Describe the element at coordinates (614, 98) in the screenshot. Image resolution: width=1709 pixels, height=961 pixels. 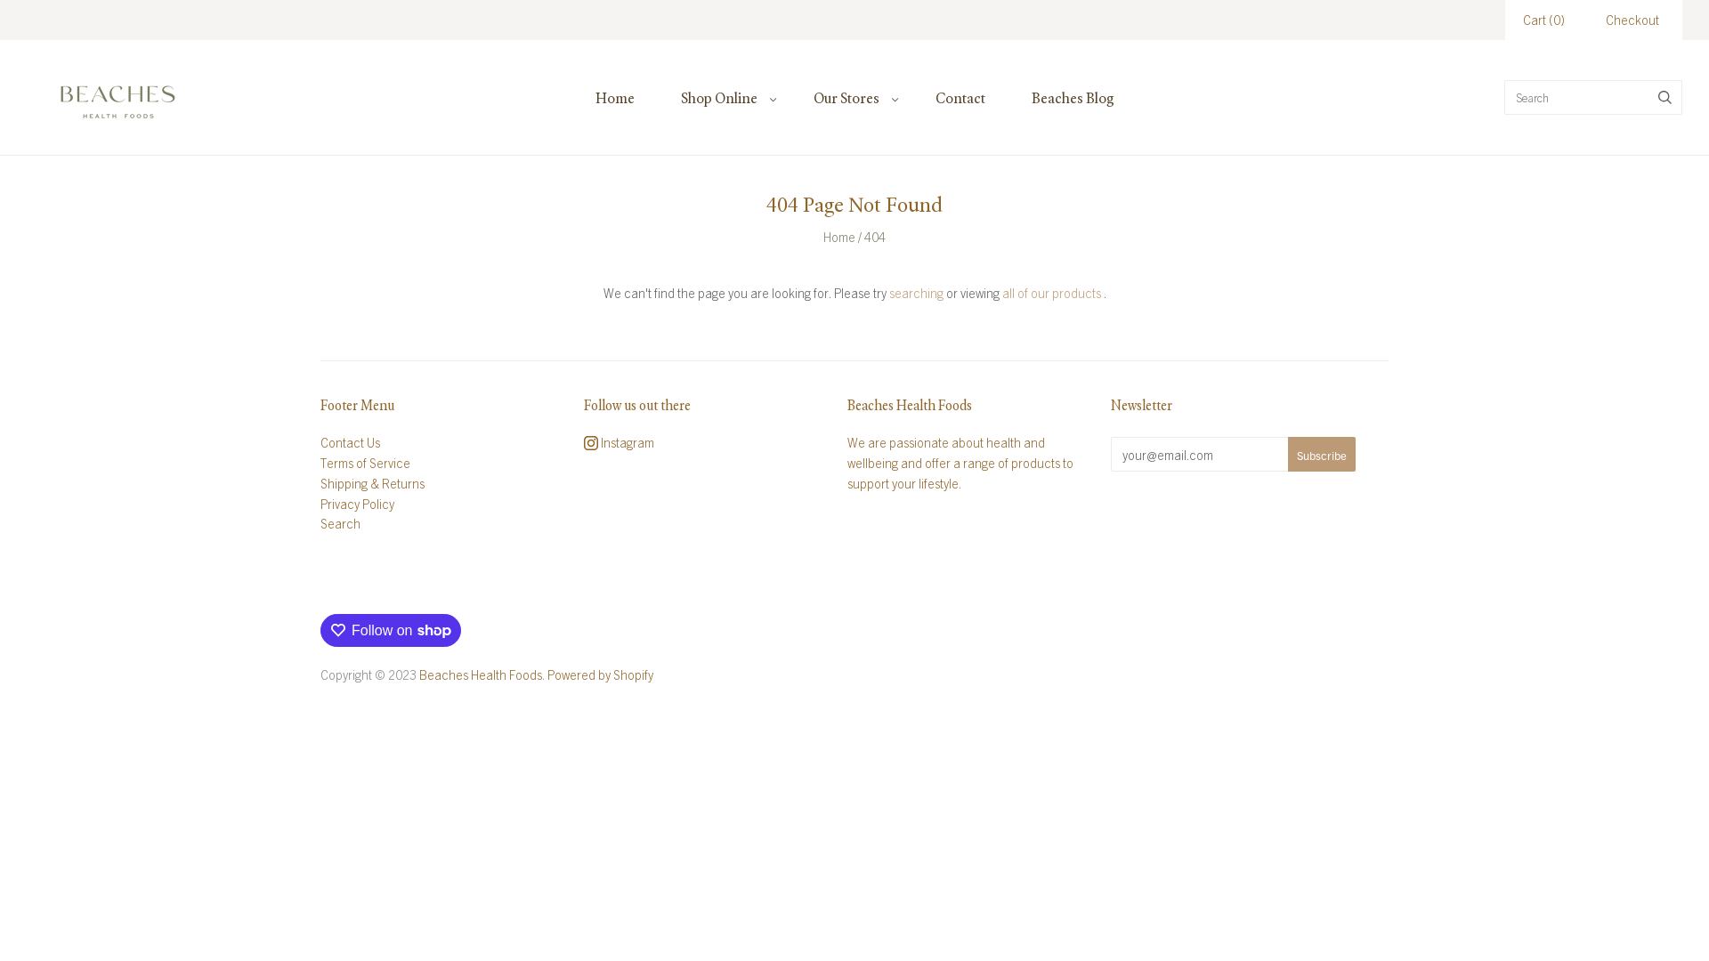
I see `Home` at that location.